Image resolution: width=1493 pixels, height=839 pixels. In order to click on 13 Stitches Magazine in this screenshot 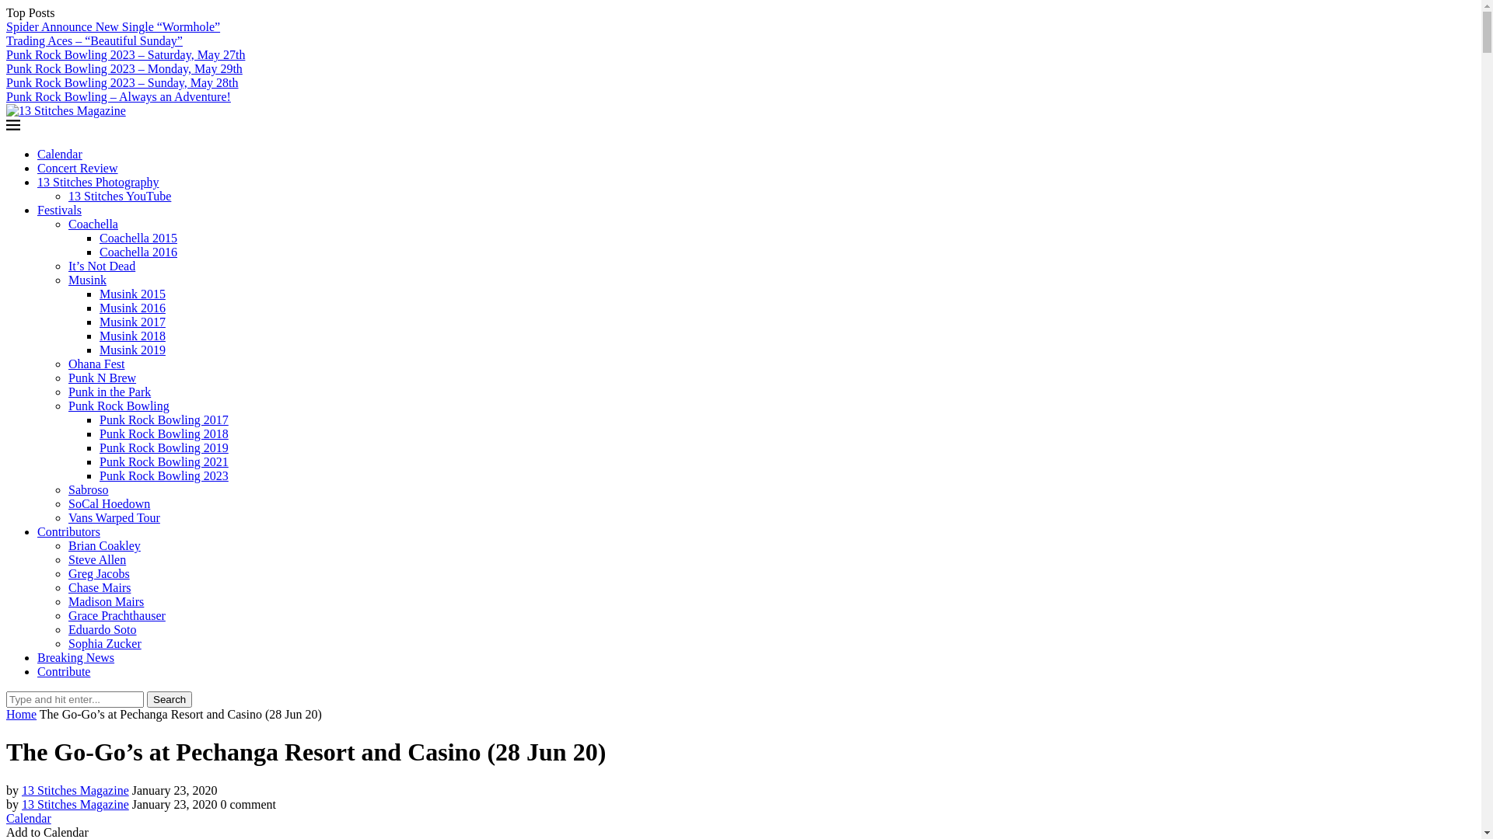, I will do `click(75, 791)`.